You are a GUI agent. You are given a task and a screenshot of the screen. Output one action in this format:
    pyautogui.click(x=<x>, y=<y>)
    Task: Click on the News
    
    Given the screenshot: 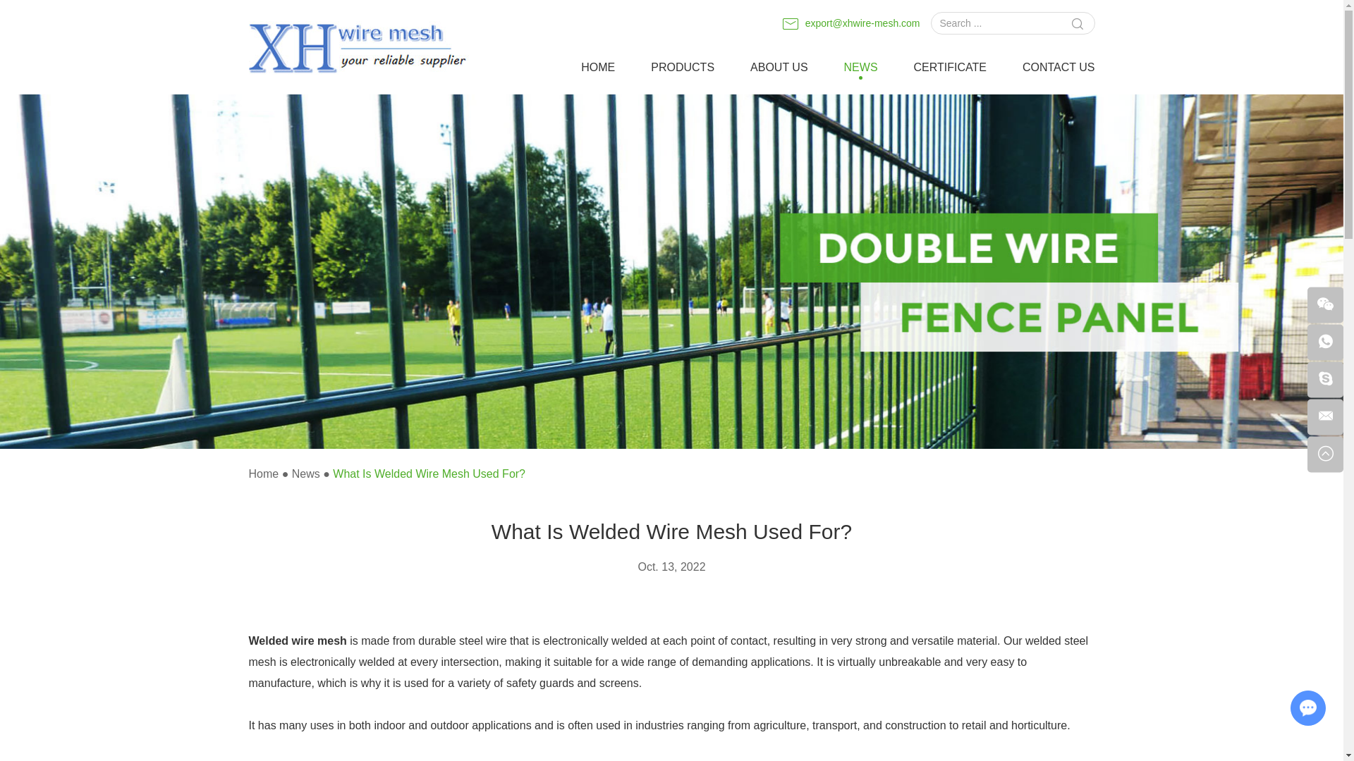 What is the action you would take?
    pyautogui.click(x=306, y=474)
    